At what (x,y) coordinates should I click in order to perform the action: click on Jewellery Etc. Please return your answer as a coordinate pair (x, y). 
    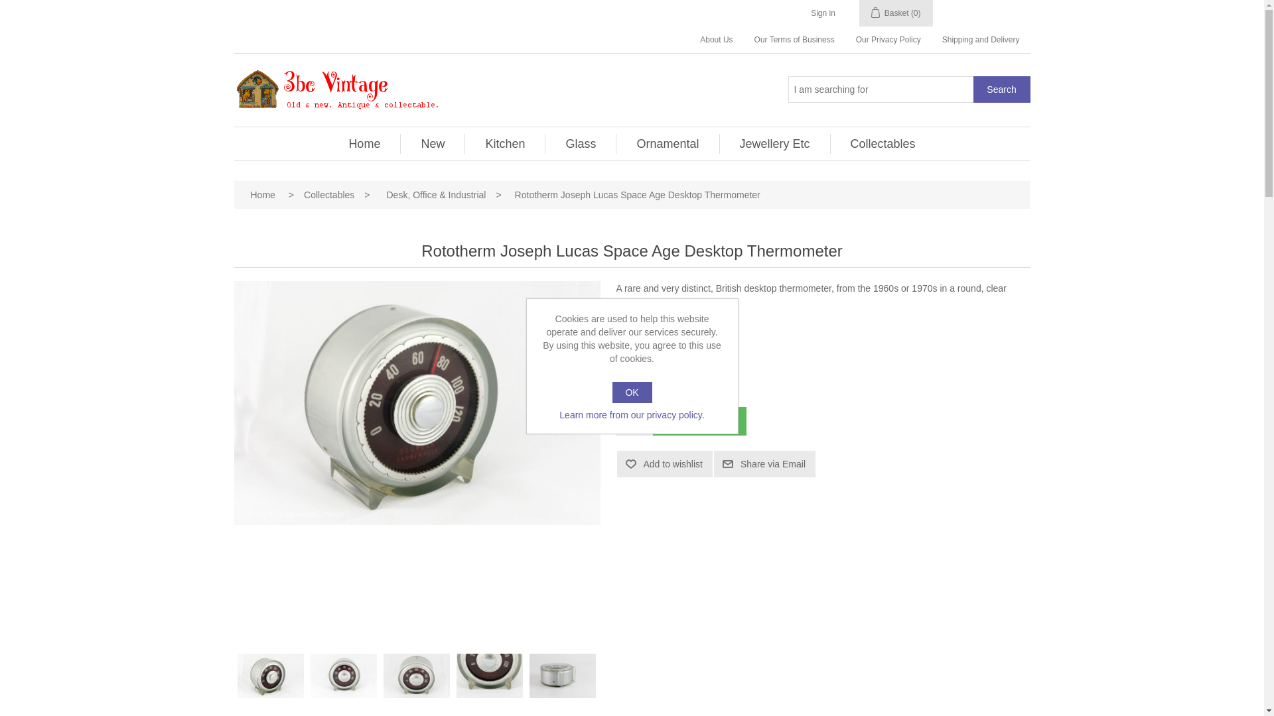
    Looking at the image, I should click on (775, 144).